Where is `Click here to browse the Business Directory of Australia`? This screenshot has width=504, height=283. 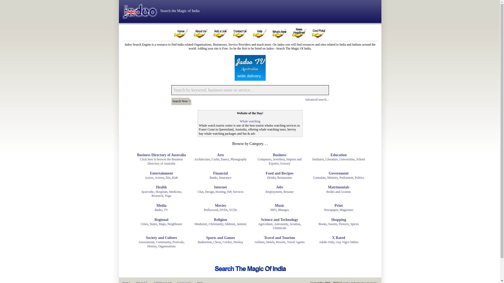 Click here to browse the Business Directory of Australia is located at coordinates (162, 161).